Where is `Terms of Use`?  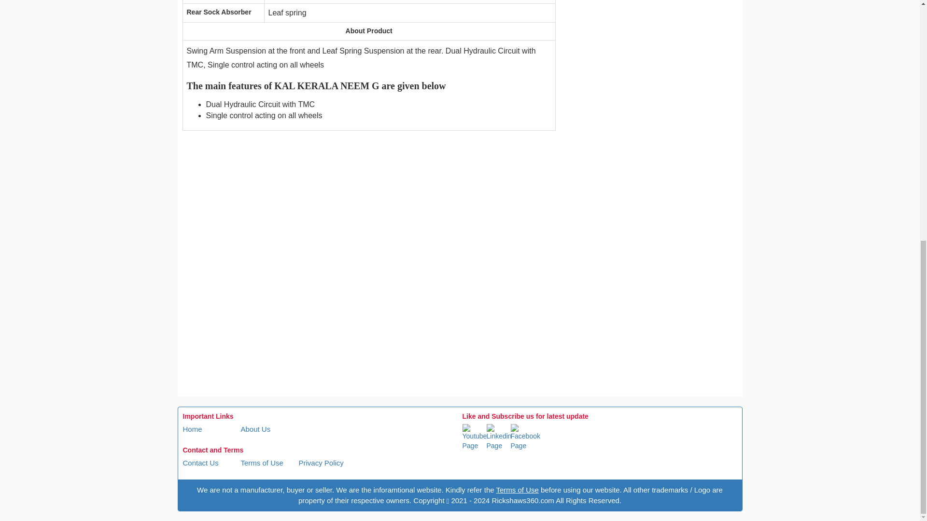 Terms of Use is located at coordinates (261, 463).